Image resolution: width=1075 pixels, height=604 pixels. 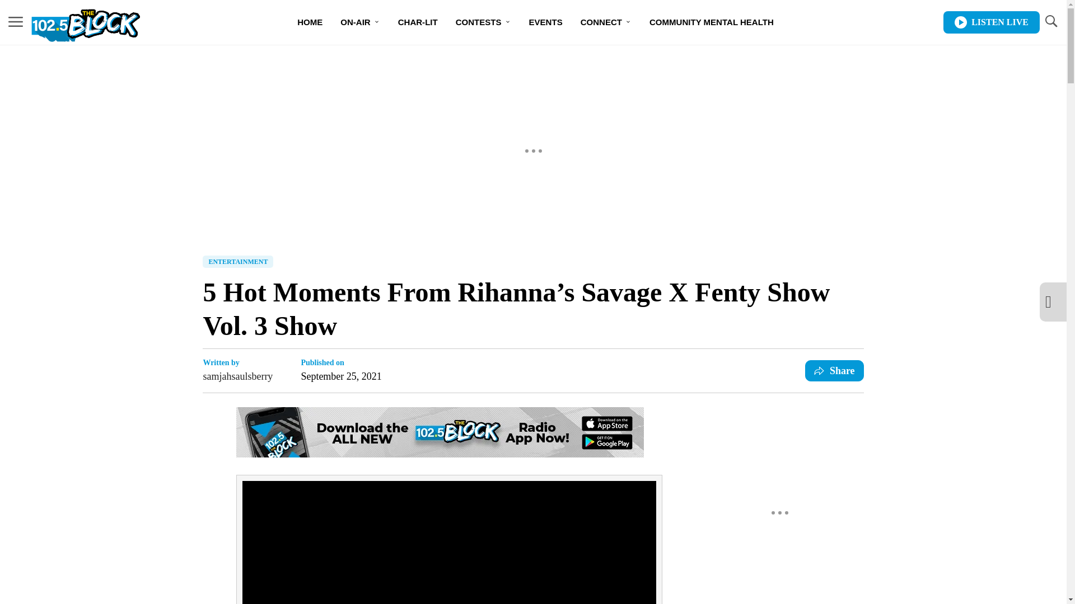 I want to click on CONNECT, so click(x=606, y=22).